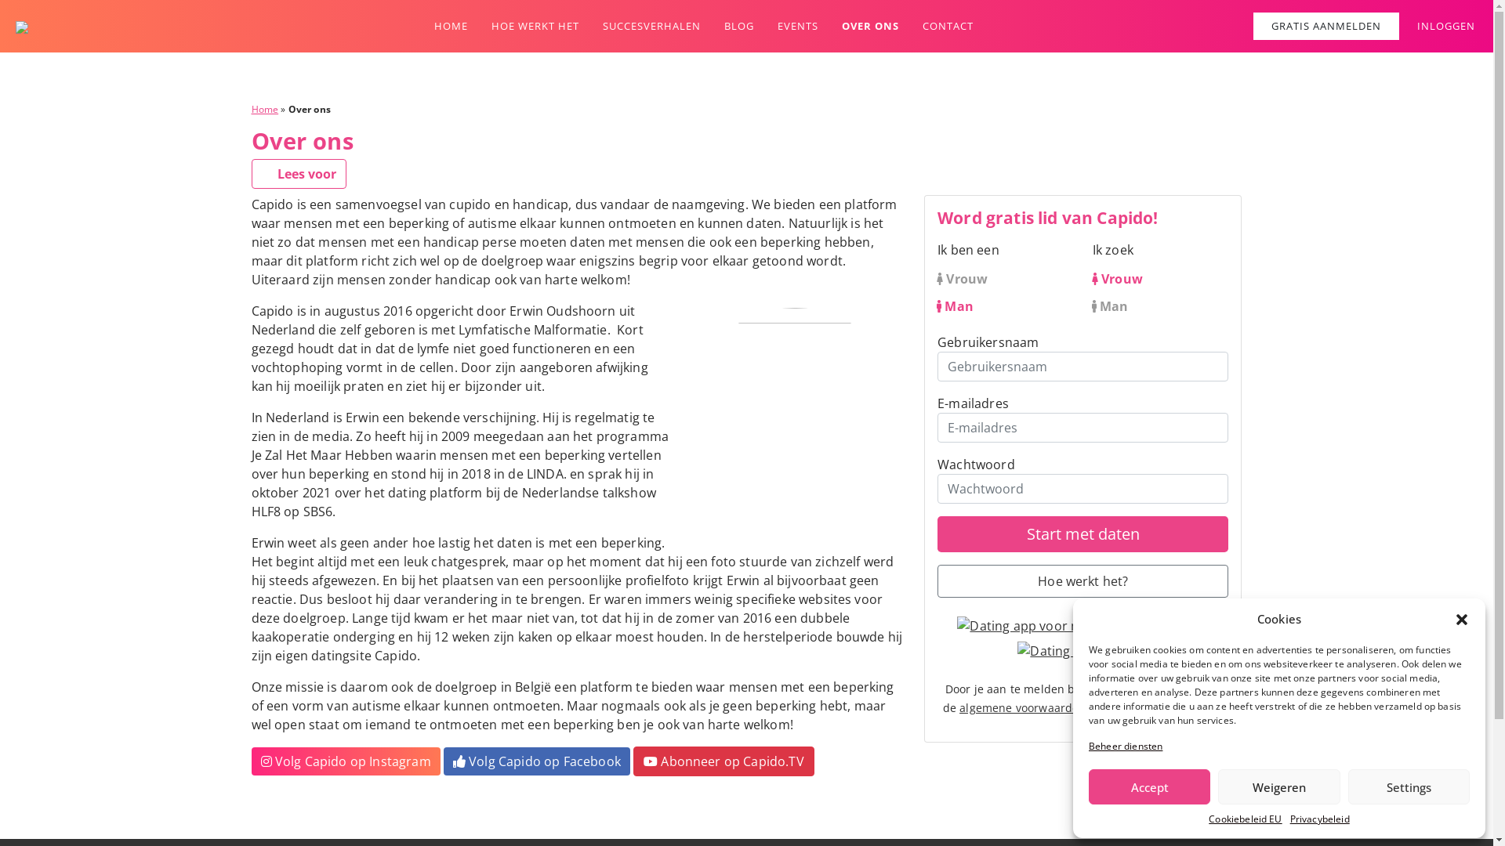 Image resolution: width=1505 pixels, height=846 pixels. What do you see at coordinates (1326, 27) in the screenshot?
I see `GRATIS AANMELDEN` at bounding box center [1326, 27].